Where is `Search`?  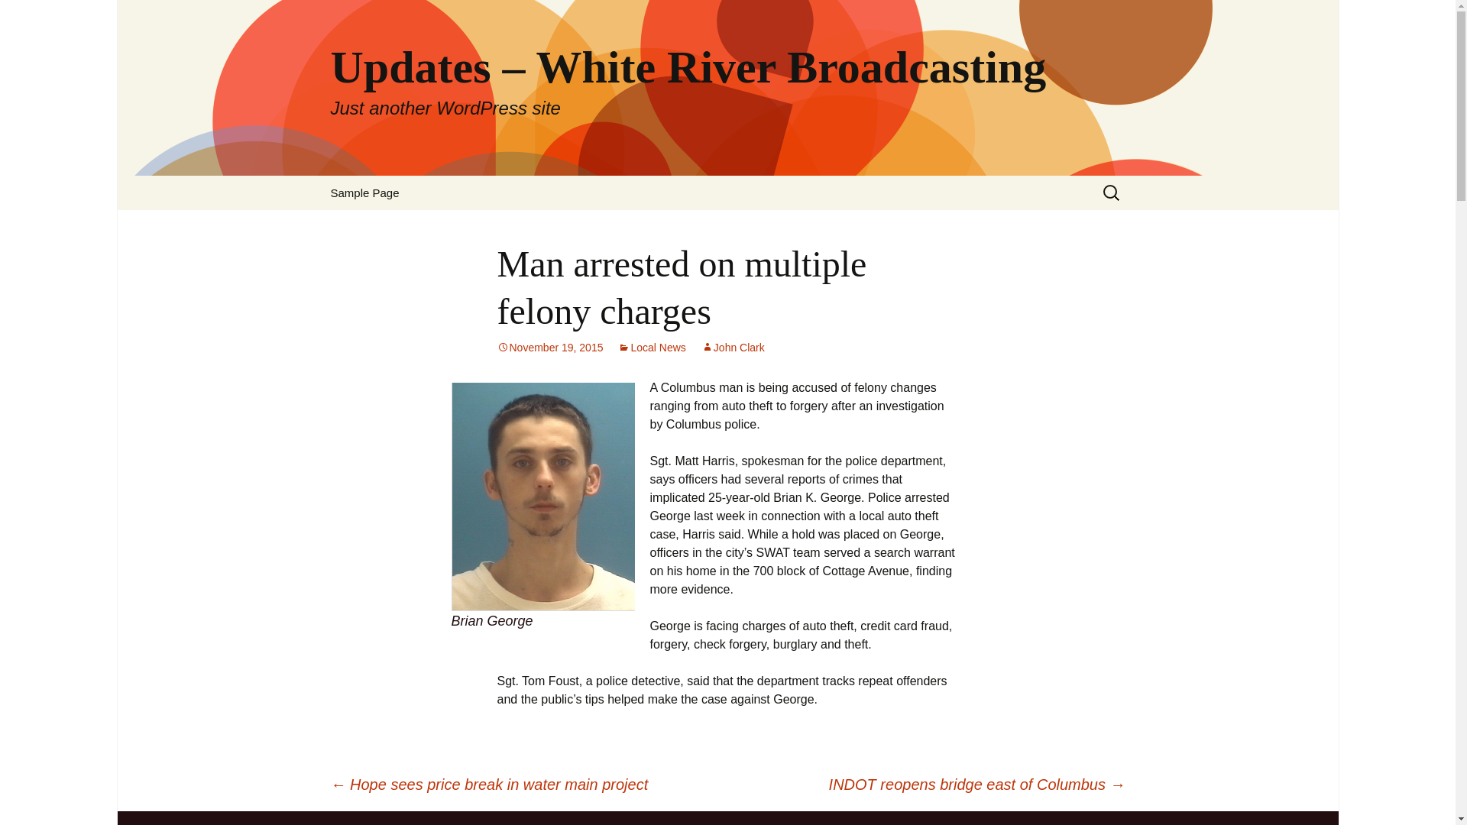 Search is located at coordinates (18, 16).